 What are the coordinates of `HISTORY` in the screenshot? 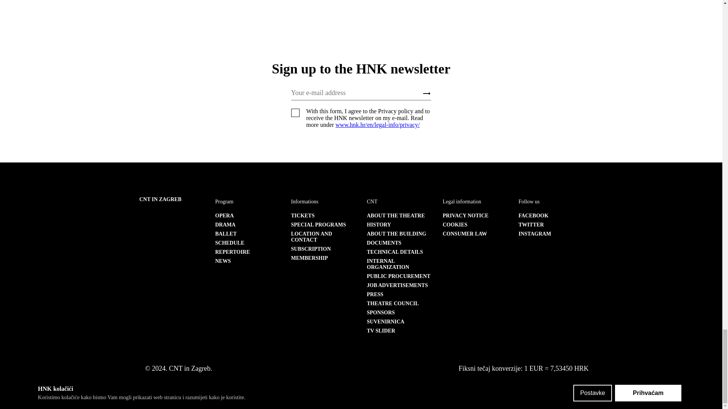 It's located at (379, 225).